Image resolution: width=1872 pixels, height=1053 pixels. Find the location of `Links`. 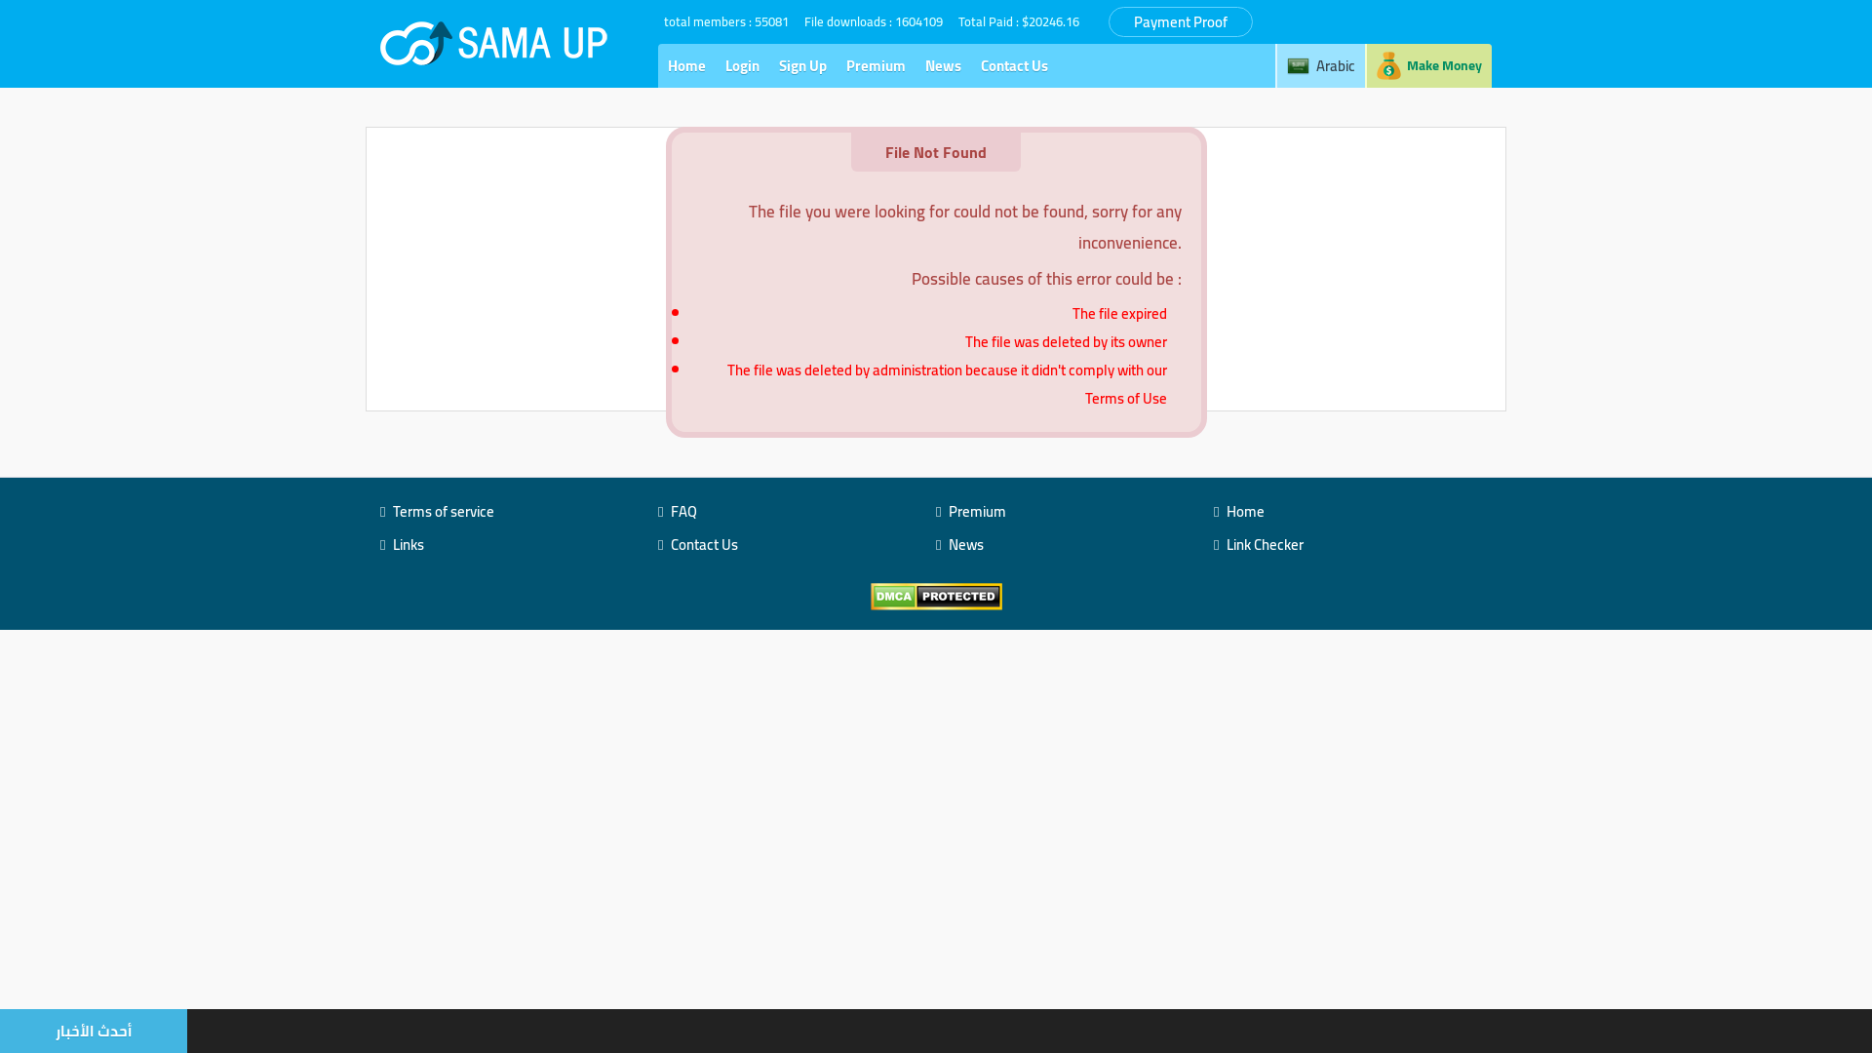

Links is located at coordinates (409, 544).